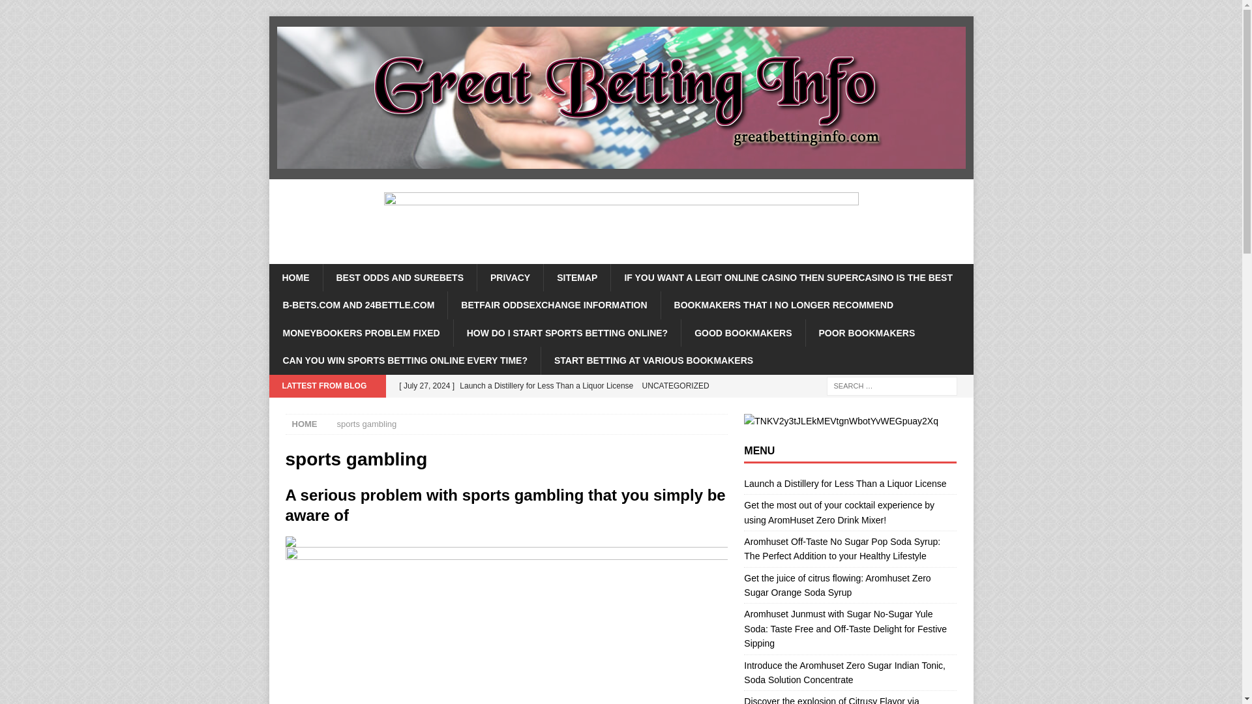  Describe the element at coordinates (357, 305) in the screenshot. I see `B-BETS.COM AND 24BETTLE.COM` at that location.